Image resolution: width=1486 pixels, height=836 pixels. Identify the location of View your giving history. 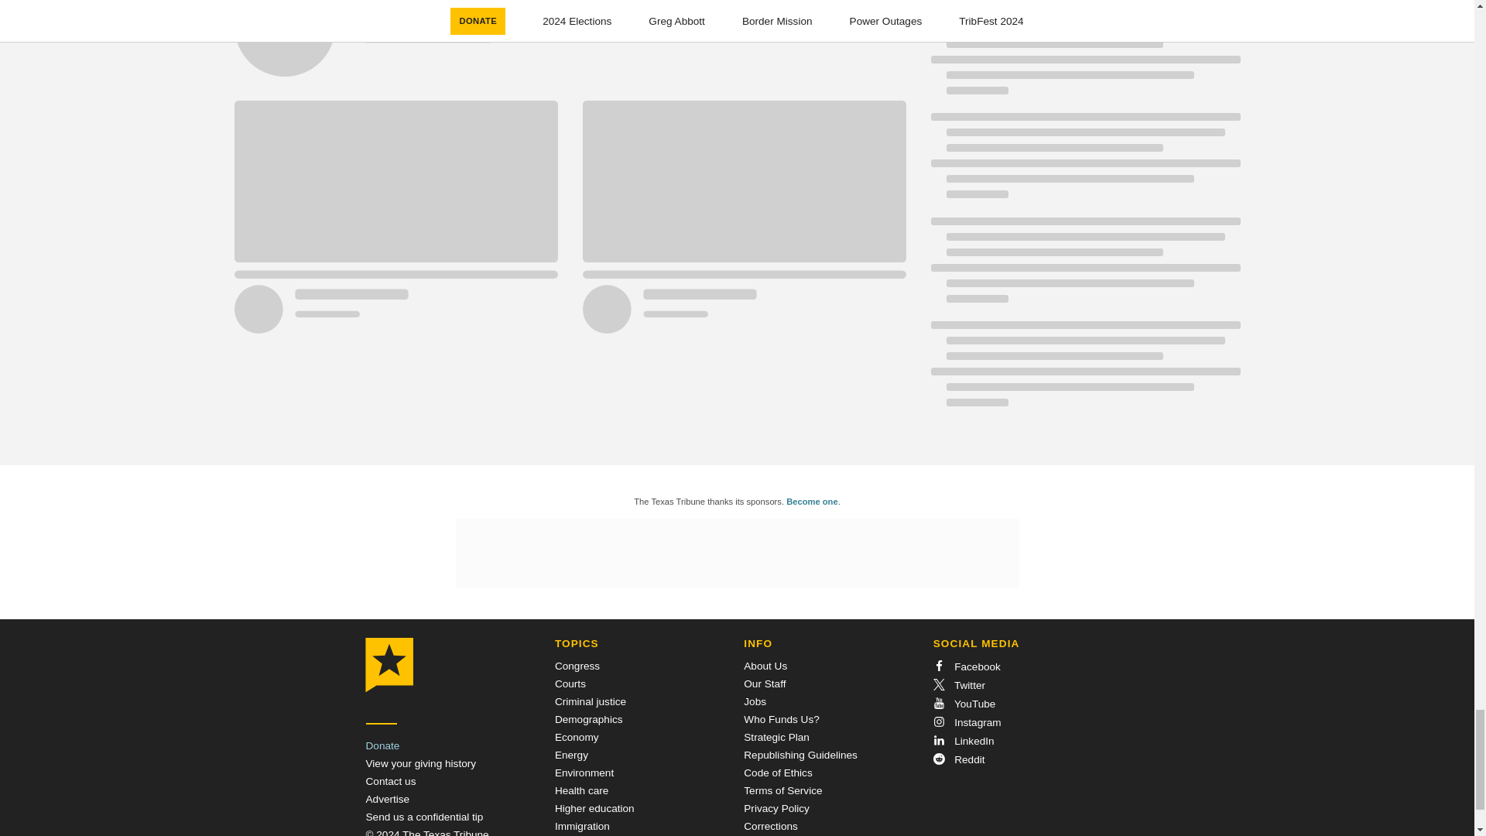
(420, 763).